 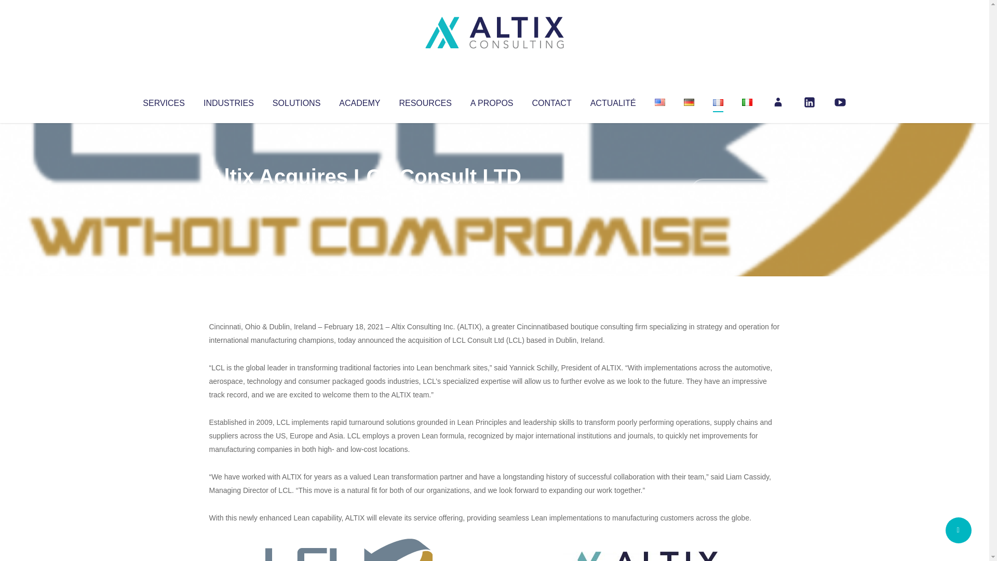 What do you see at coordinates (296, 101) in the screenshot?
I see `SOLUTIONS` at bounding box center [296, 101].